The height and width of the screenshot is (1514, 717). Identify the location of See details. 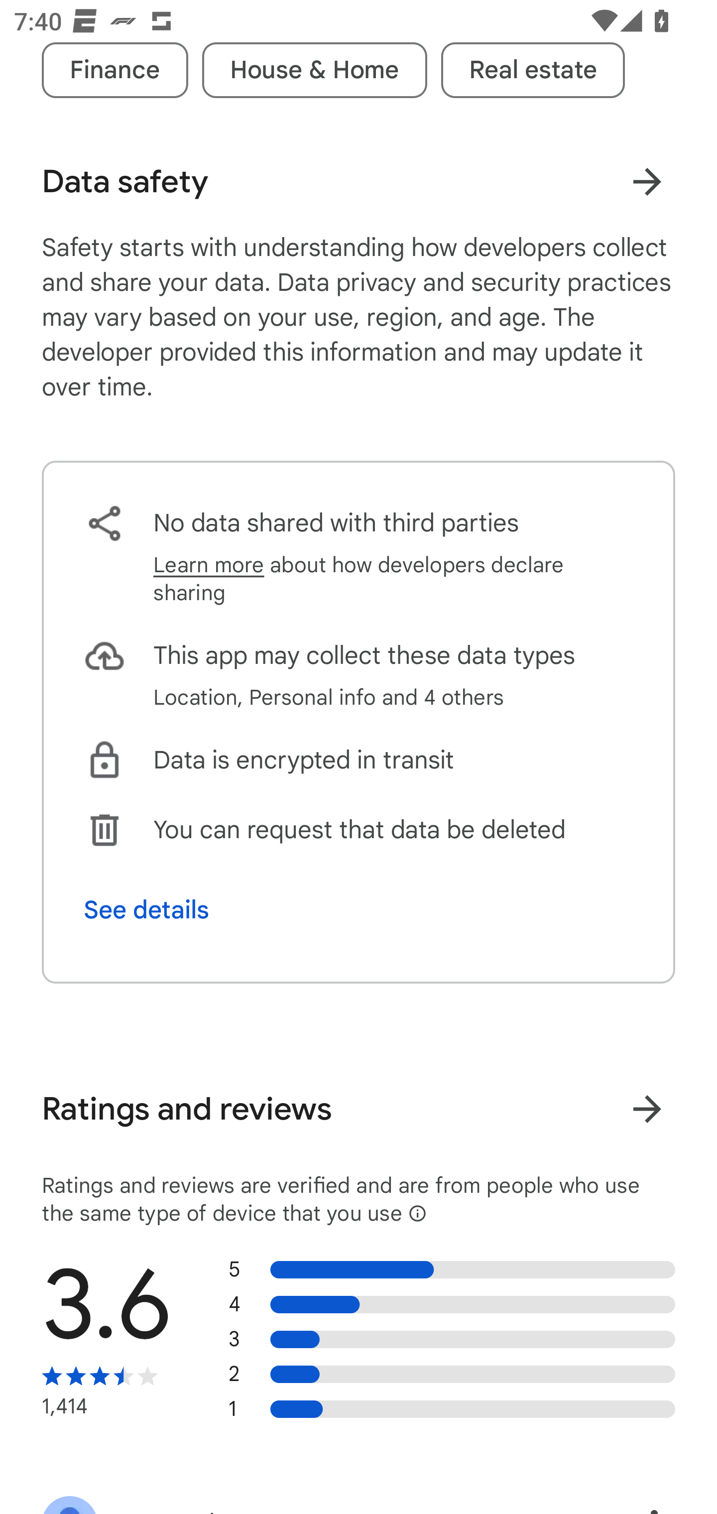
(146, 910).